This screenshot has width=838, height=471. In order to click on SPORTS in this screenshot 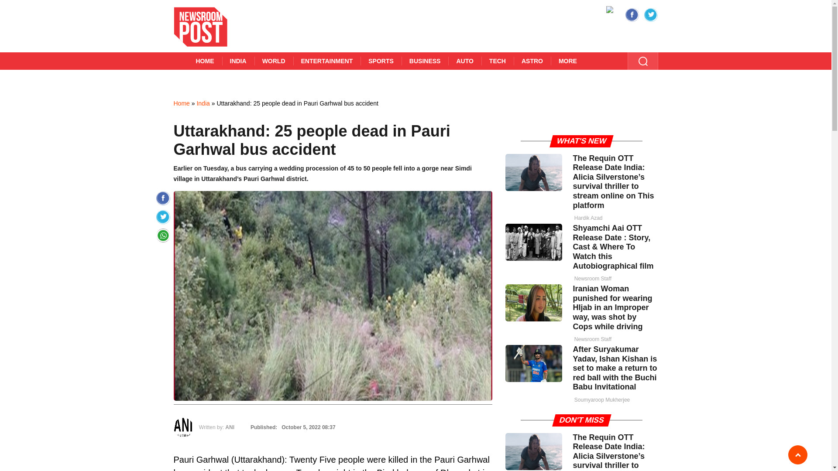, I will do `click(381, 61)`.